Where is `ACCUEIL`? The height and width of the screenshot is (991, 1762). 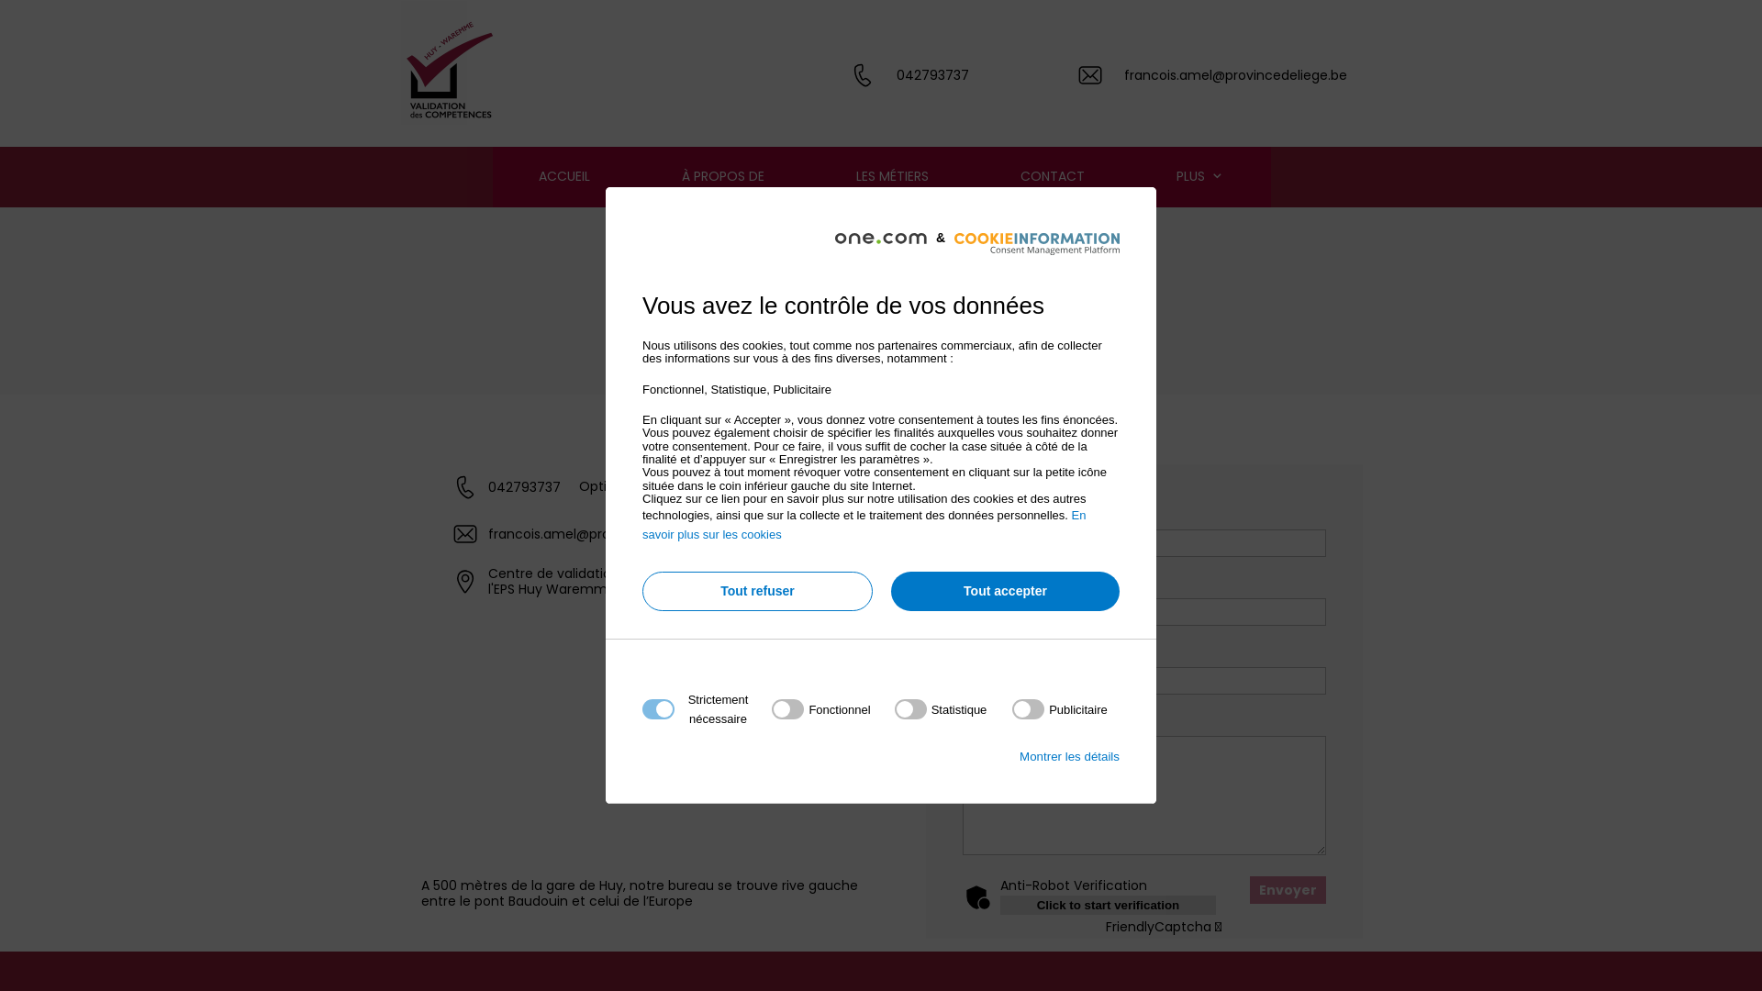
ACCUEIL is located at coordinates (564, 177).